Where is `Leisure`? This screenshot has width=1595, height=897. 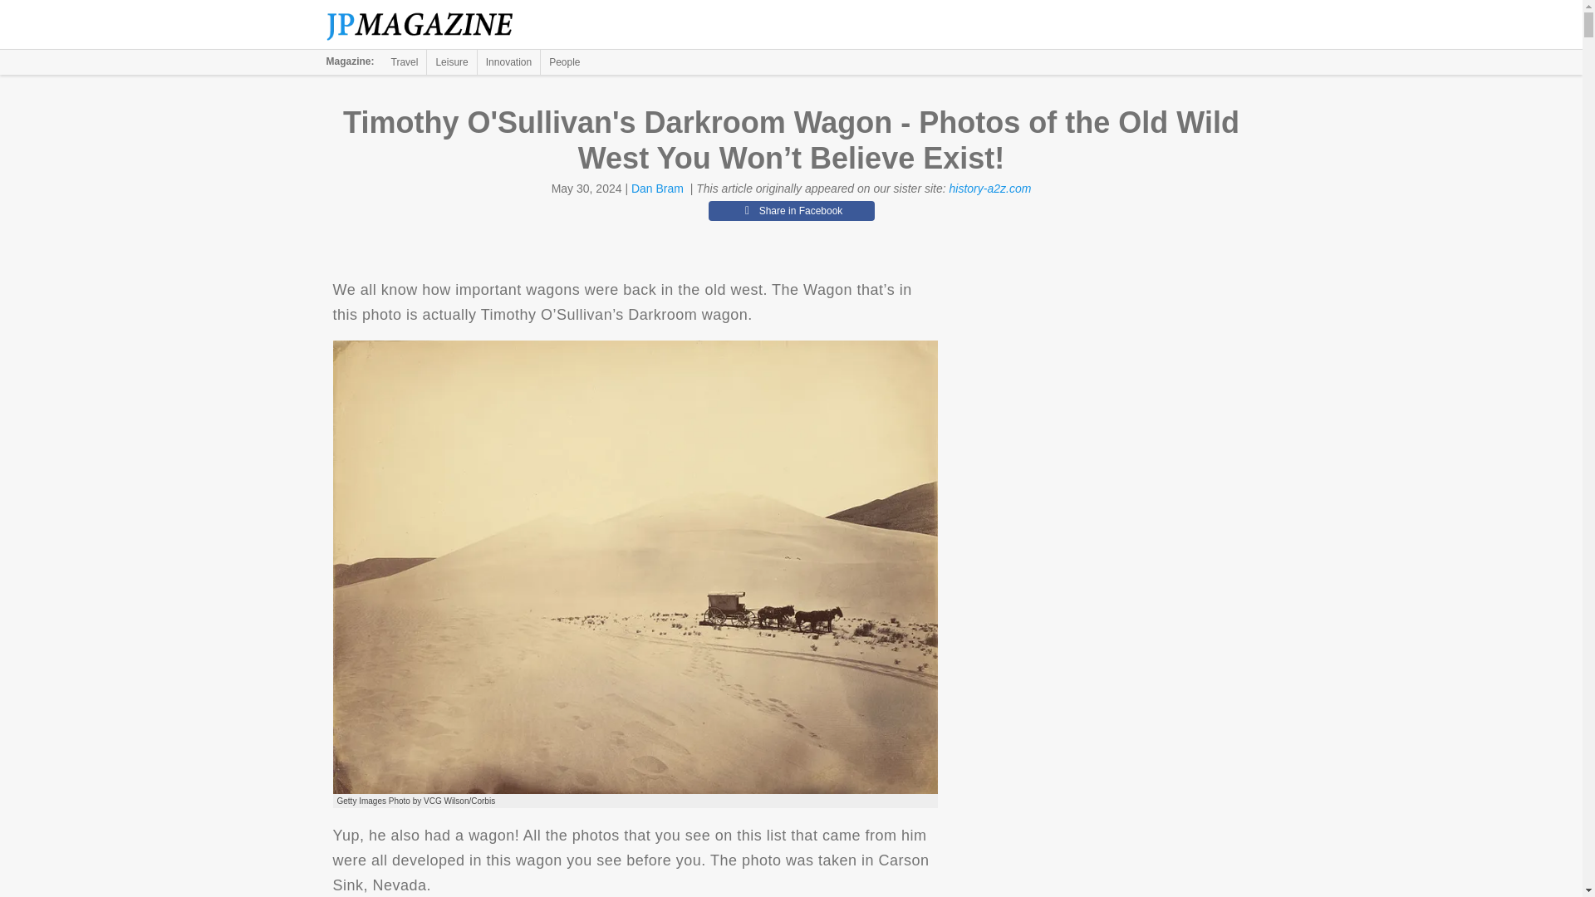 Leisure is located at coordinates (451, 61).